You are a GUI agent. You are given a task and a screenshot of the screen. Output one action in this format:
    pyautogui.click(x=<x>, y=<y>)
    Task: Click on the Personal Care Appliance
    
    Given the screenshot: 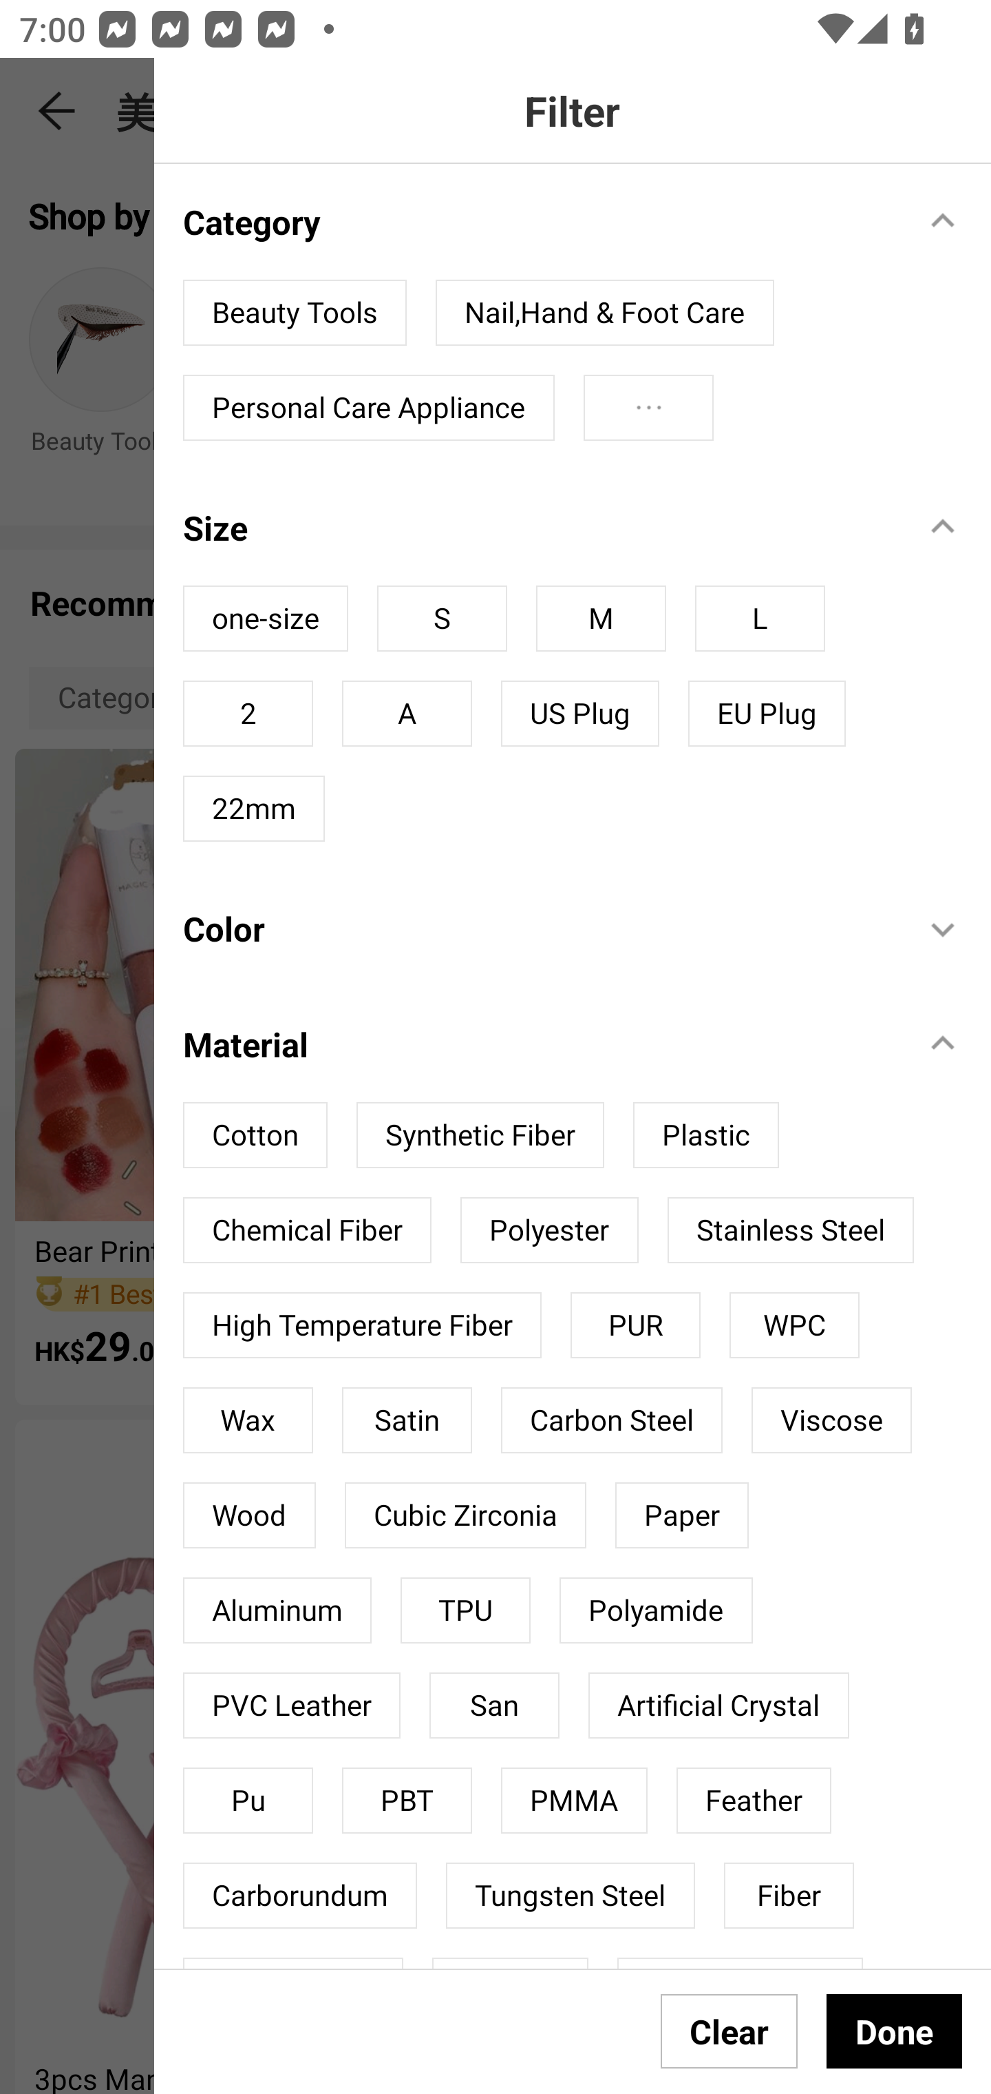 What is the action you would take?
    pyautogui.click(x=369, y=408)
    